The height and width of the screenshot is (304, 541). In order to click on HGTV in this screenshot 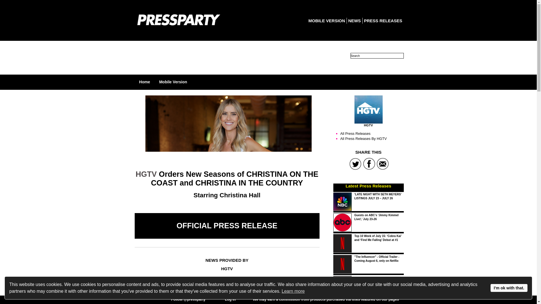, I will do `click(368, 109)`.